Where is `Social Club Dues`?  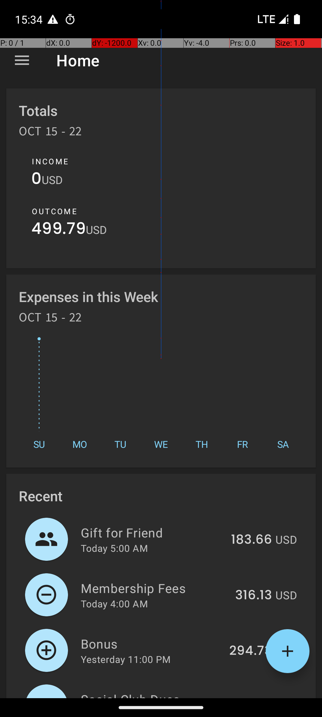 Social Club Dues is located at coordinates (153, 694).